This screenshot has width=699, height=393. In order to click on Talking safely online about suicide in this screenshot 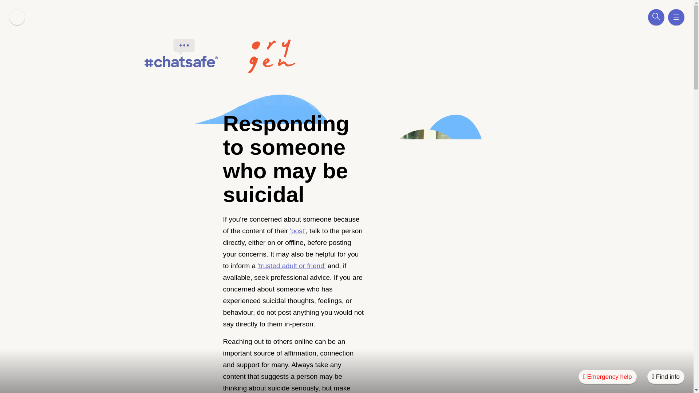, I will do `click(428, 166)`.